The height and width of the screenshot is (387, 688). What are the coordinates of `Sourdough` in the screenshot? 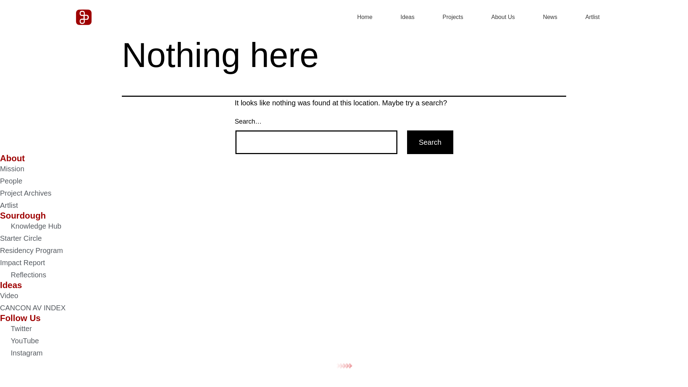 It's located at (23, 216).